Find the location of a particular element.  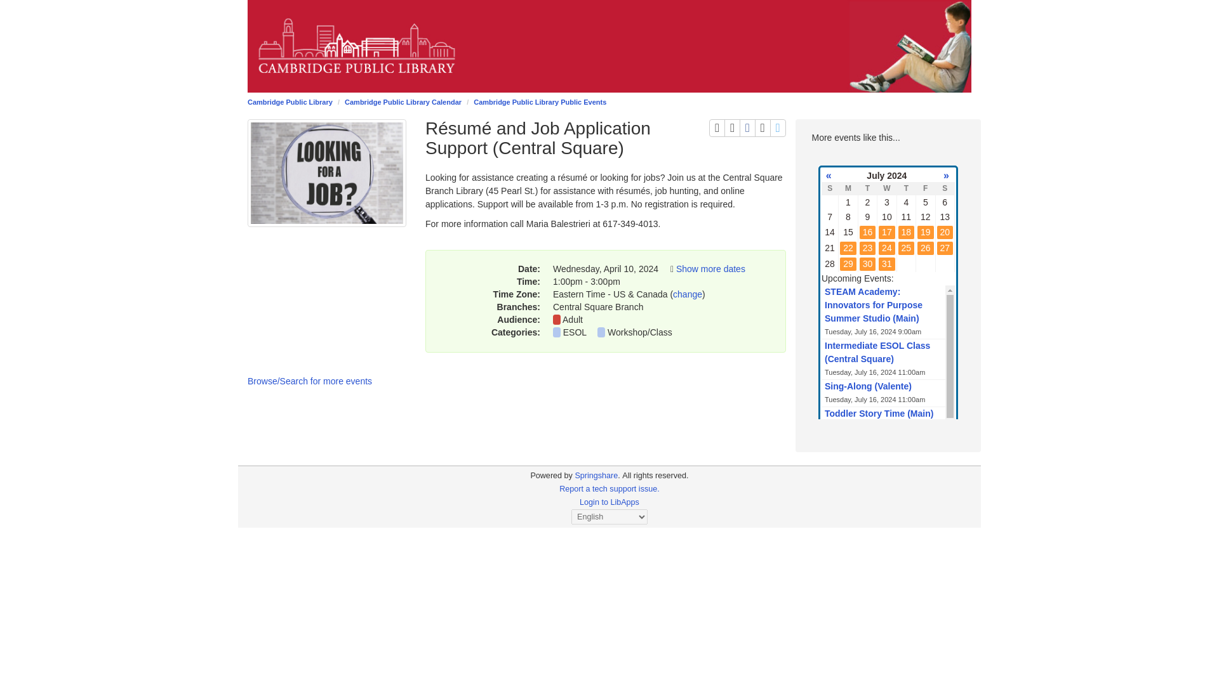

Adult is located at coordinates (748, 128).